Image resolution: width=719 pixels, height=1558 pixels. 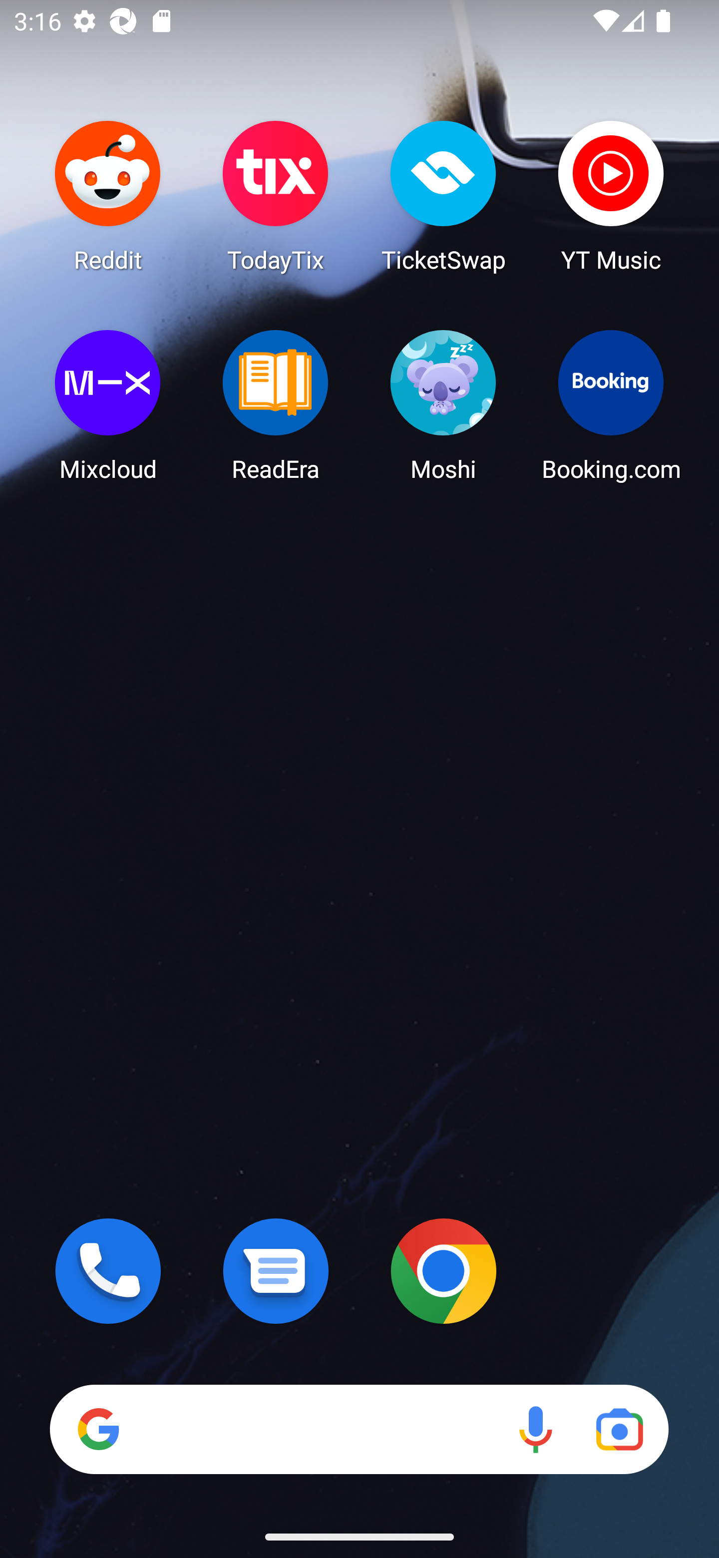 What do you see at coordinates (443, 405) in the screenshot?
I see `Moshi` at bounding box center [443, 405].